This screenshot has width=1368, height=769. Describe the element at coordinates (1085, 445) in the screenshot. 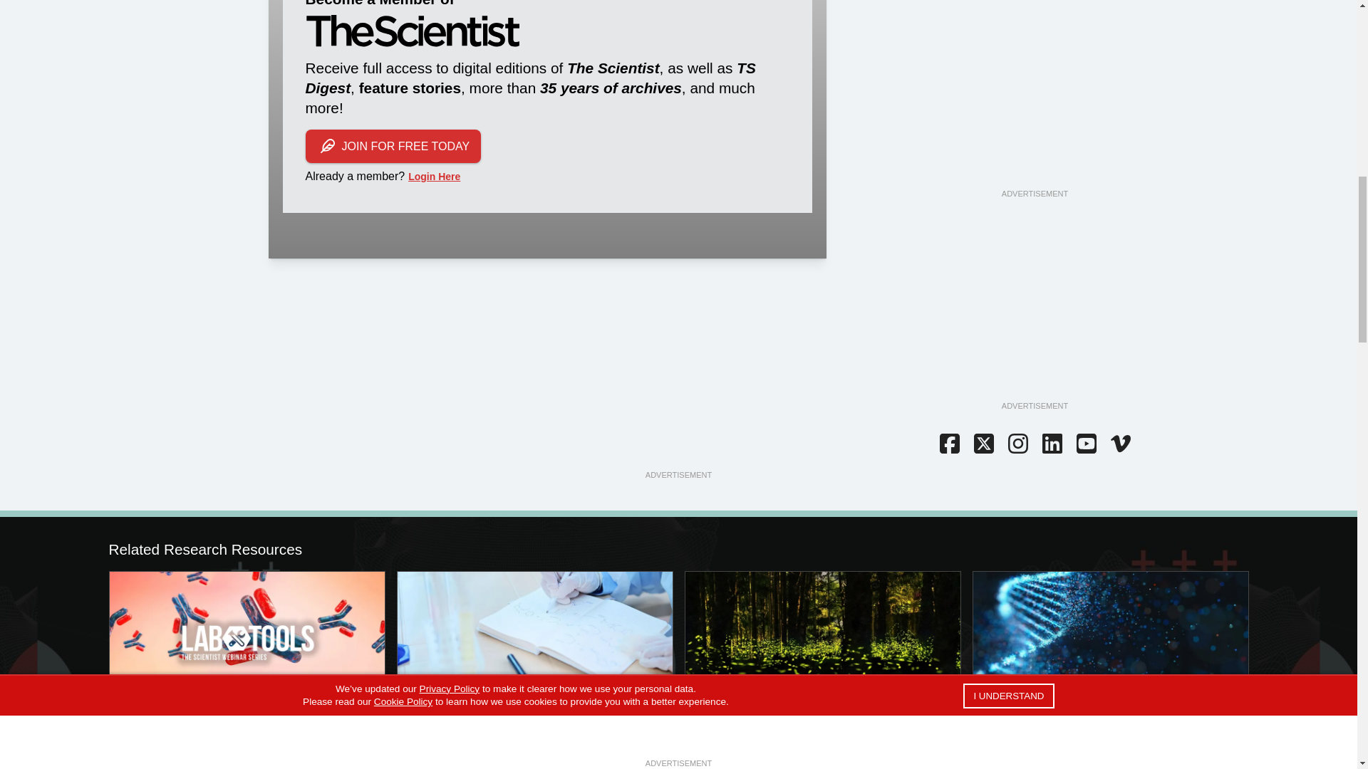

I see `YouTube` at that location.